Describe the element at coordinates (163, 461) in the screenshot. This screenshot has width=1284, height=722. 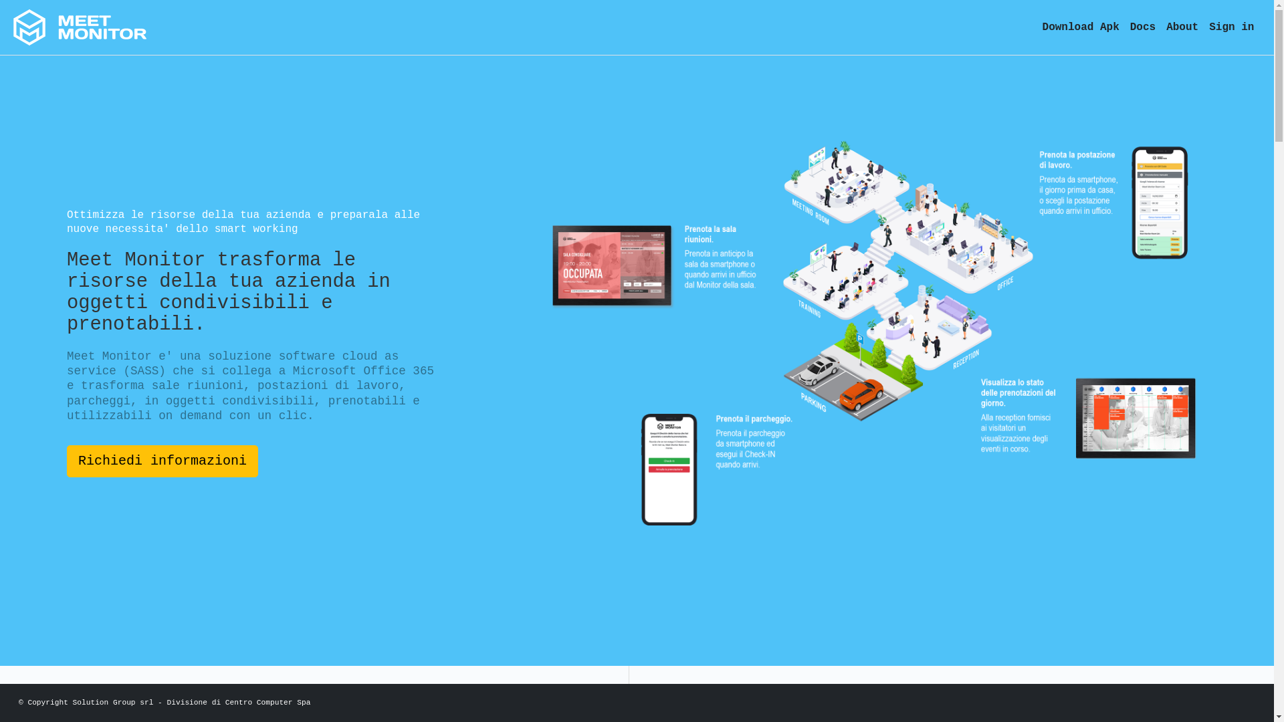
I see `Richiedi informazioni` at that location.